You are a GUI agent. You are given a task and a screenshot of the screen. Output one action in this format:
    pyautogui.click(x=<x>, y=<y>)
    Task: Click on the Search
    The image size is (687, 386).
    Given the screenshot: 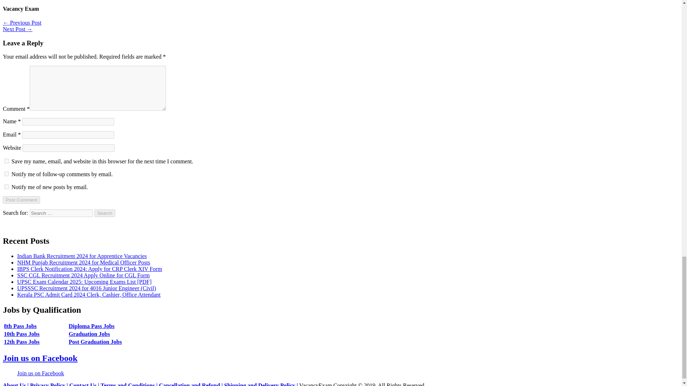 What is the action you would take?
    pyautogui.click(x=105, y=213)
    